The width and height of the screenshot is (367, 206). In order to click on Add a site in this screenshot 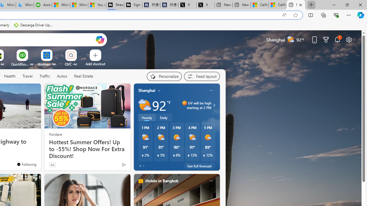, I will do `click(95, 64)`.